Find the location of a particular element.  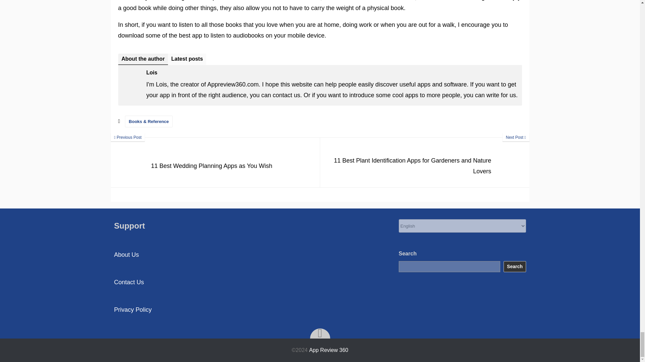

11 Best Wedding Planning Apps as You Wish is located at coordinates (215, 163).